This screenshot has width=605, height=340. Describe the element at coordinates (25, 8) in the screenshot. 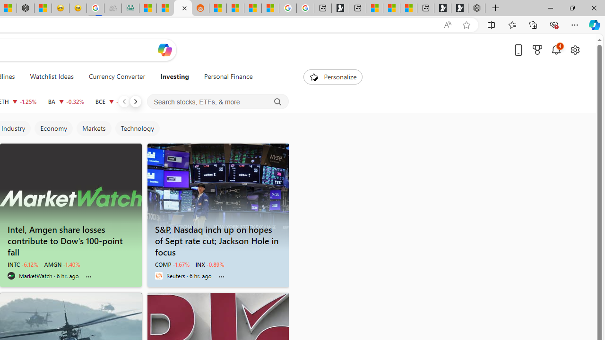

I see `Nordace - #1 Japanese Best-Seller - Siena Smart Backpack` at that location.